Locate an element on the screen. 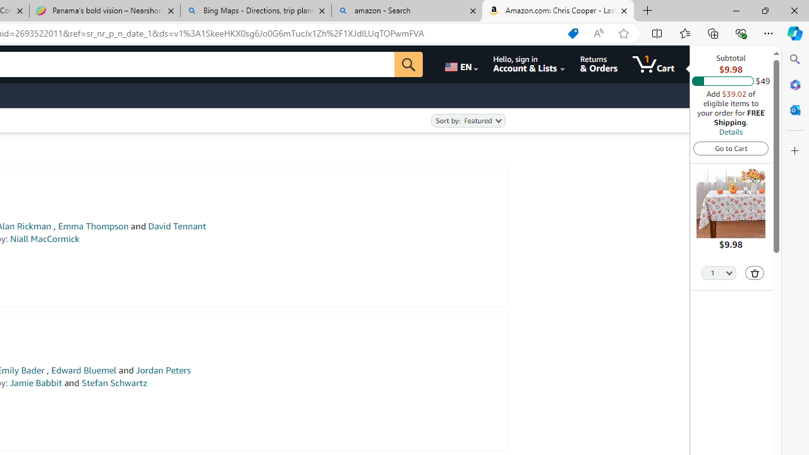 This screenshot has width=809, height=455. amazon - Search is located at coordinates (406, 11).